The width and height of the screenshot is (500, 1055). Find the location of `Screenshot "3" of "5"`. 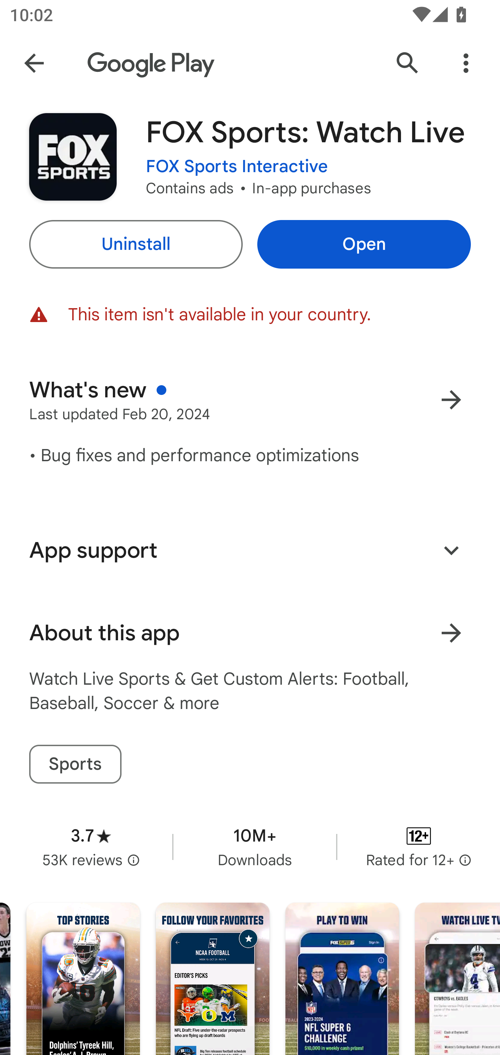

Screenshot "3" of "5" is located at coordinates (342, 979).